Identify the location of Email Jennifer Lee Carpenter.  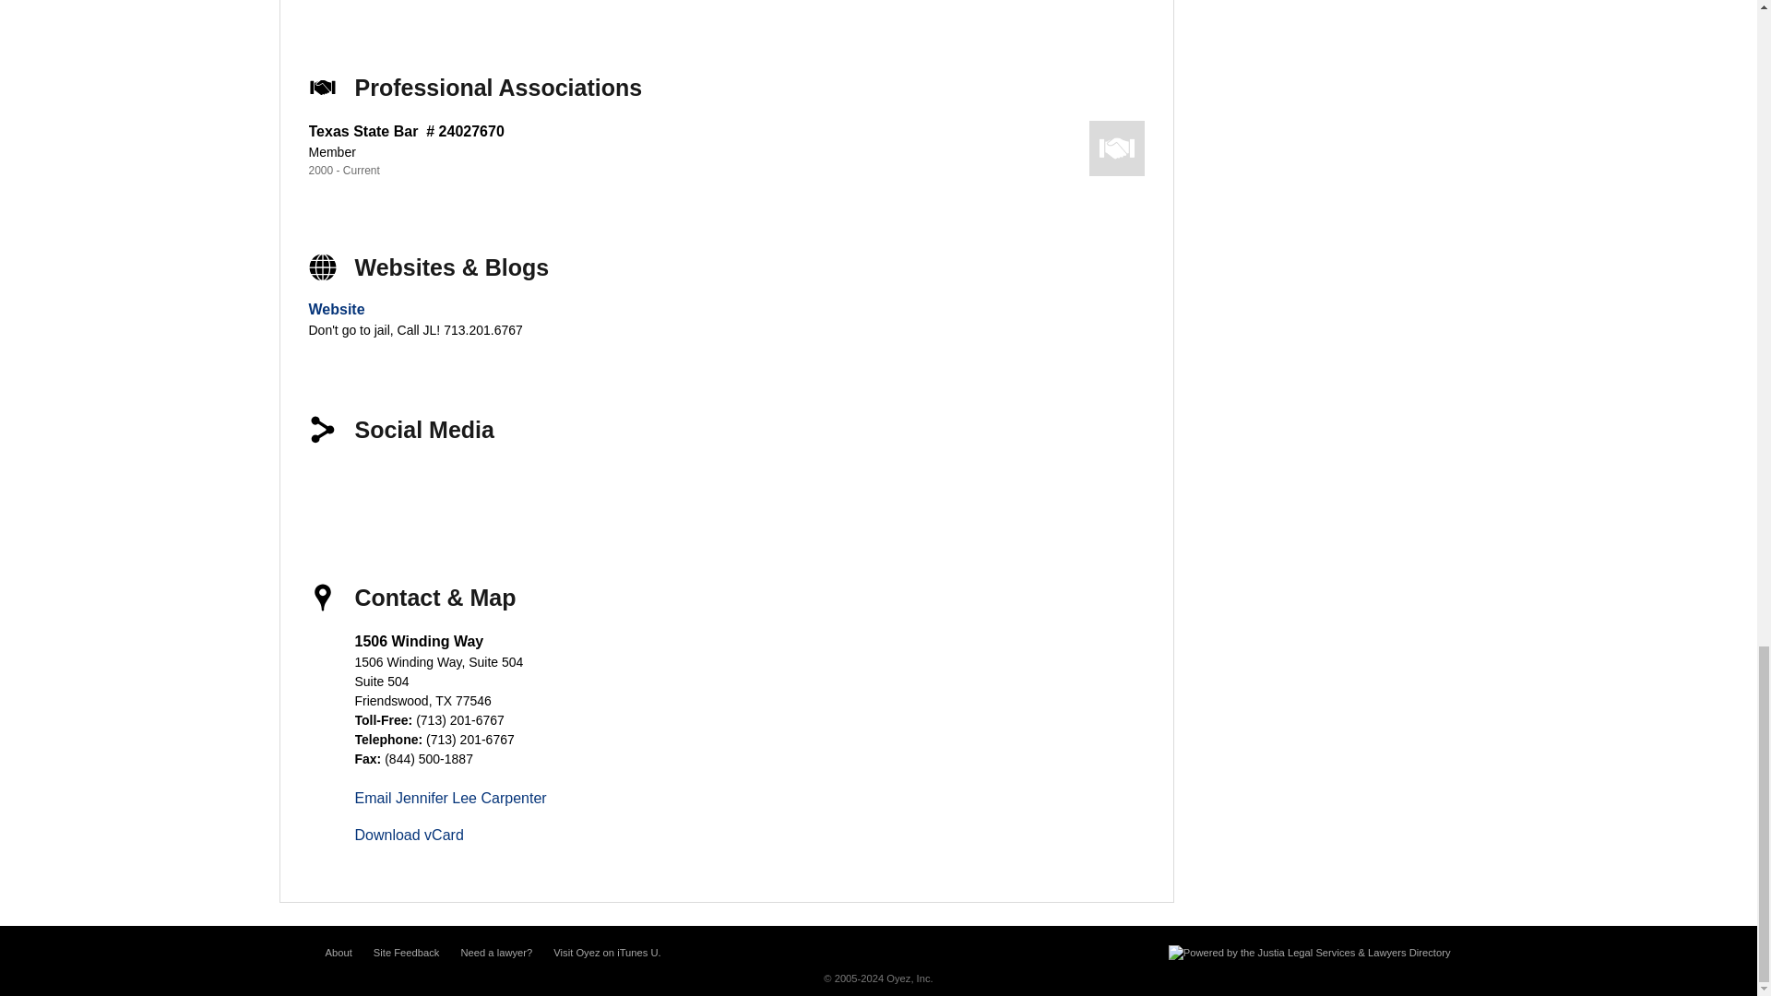
(450, 798).